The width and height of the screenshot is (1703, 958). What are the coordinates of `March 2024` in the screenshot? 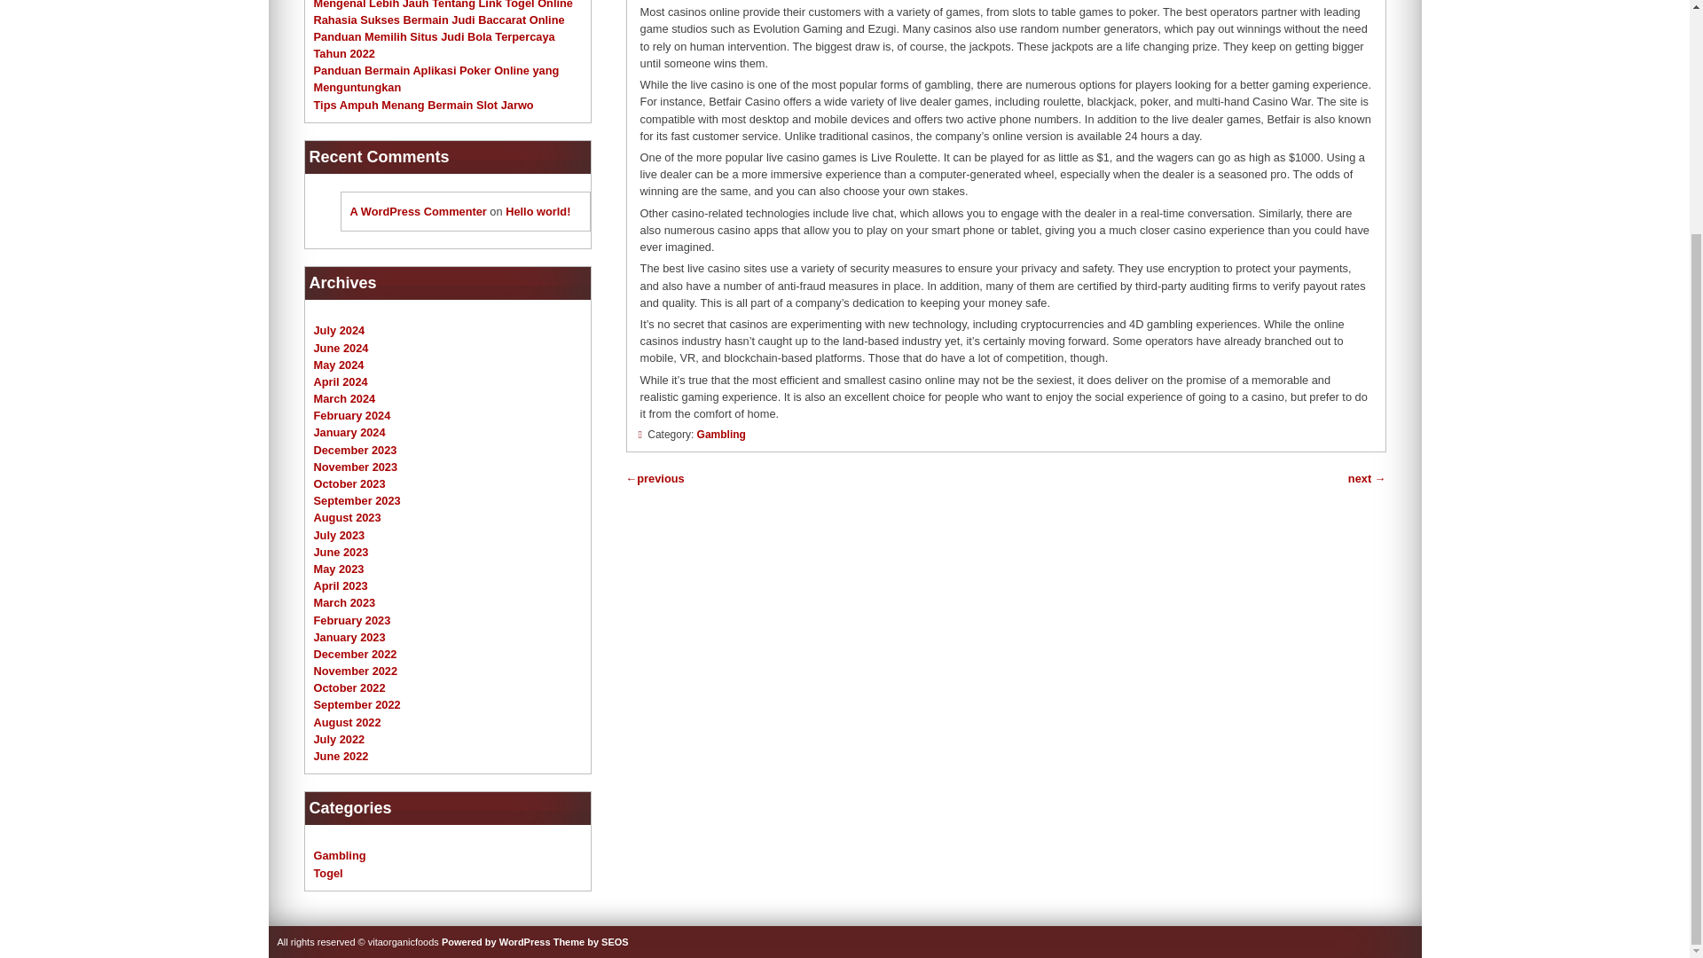 It's located at (344, 397).